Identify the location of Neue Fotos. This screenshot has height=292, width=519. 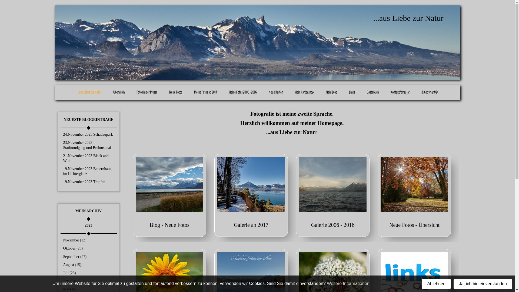
(176, 92).